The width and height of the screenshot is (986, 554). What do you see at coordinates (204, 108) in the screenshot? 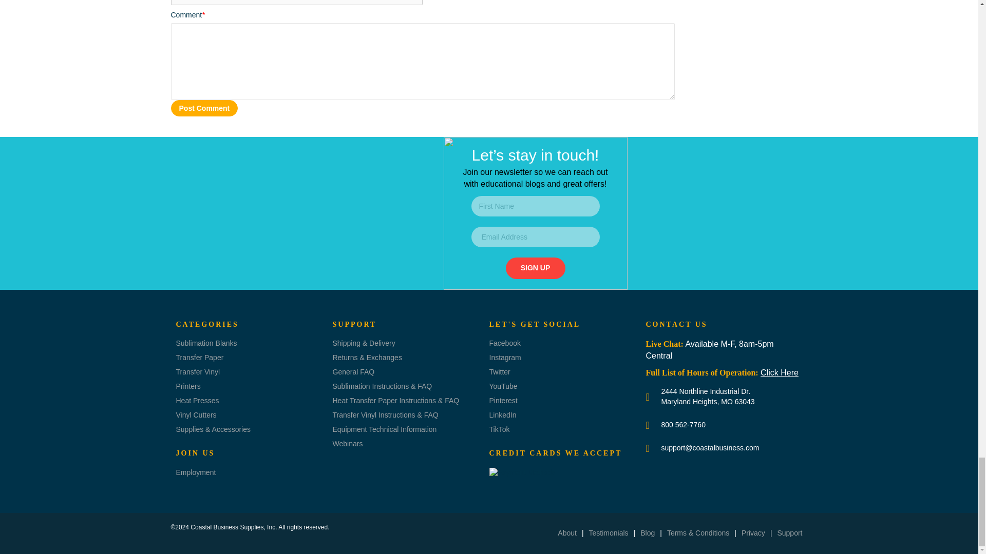
I see `Post Comment` at bounding box center [204, 108].